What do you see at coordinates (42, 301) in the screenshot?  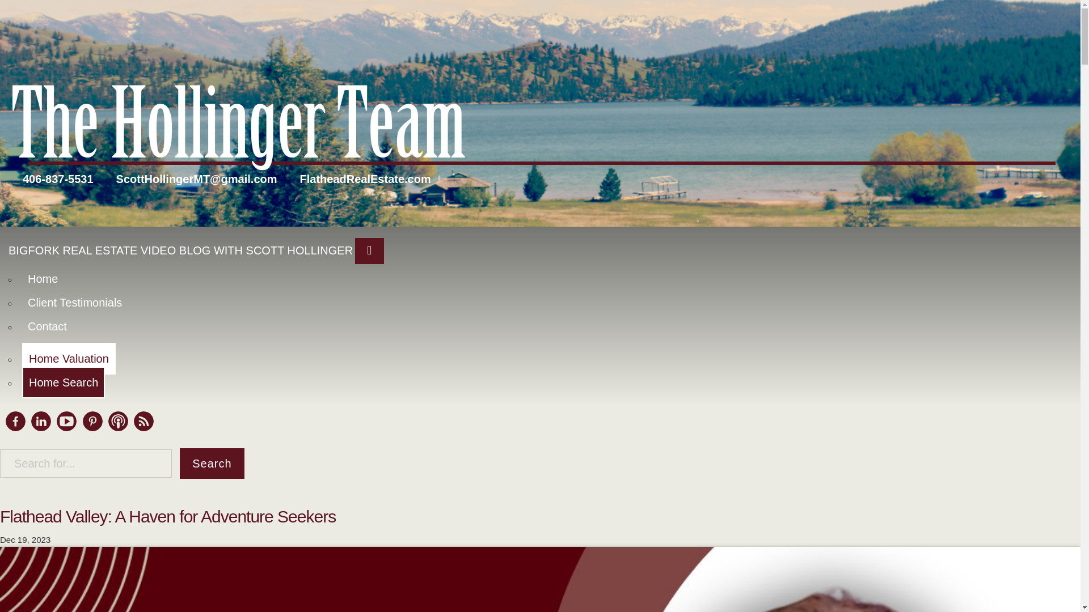 I see `Contact` at bounding box center [42, 301].